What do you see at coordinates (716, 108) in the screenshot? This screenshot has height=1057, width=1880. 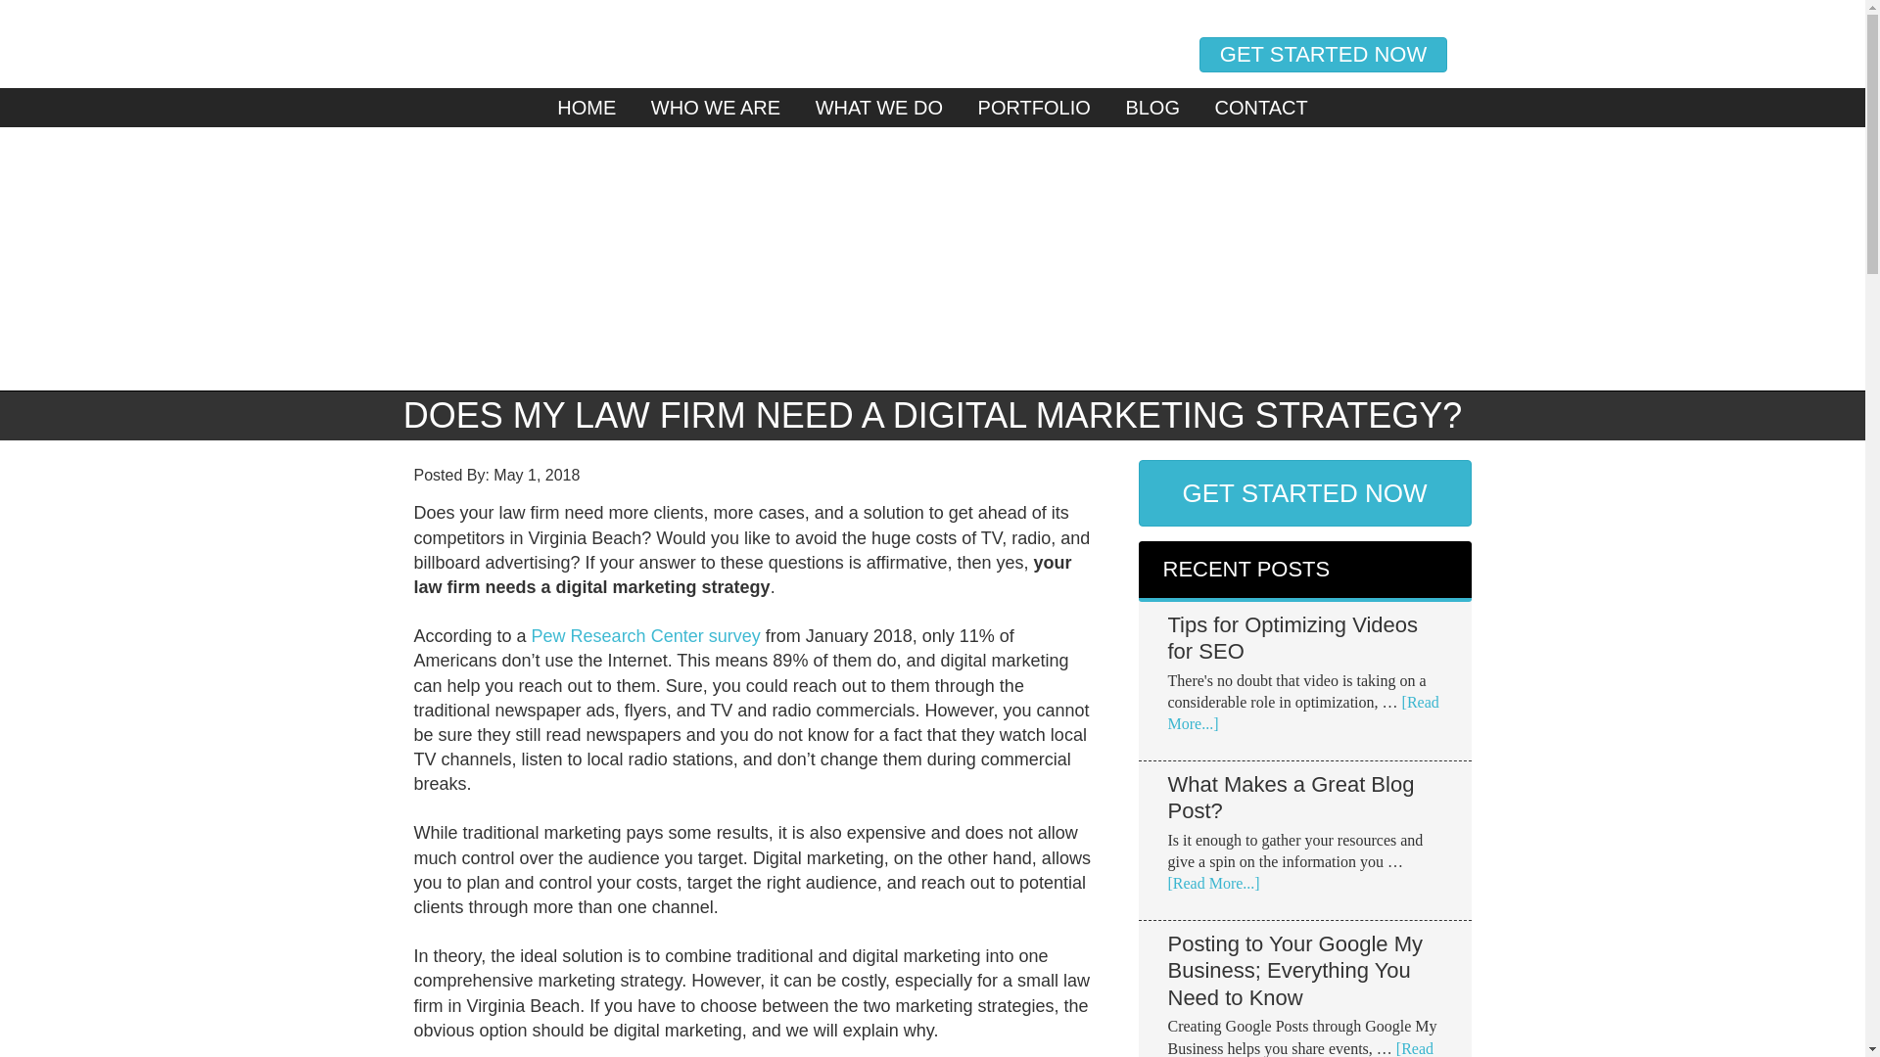 I see `WHO WE ARE` at bounding box center [716, 108].